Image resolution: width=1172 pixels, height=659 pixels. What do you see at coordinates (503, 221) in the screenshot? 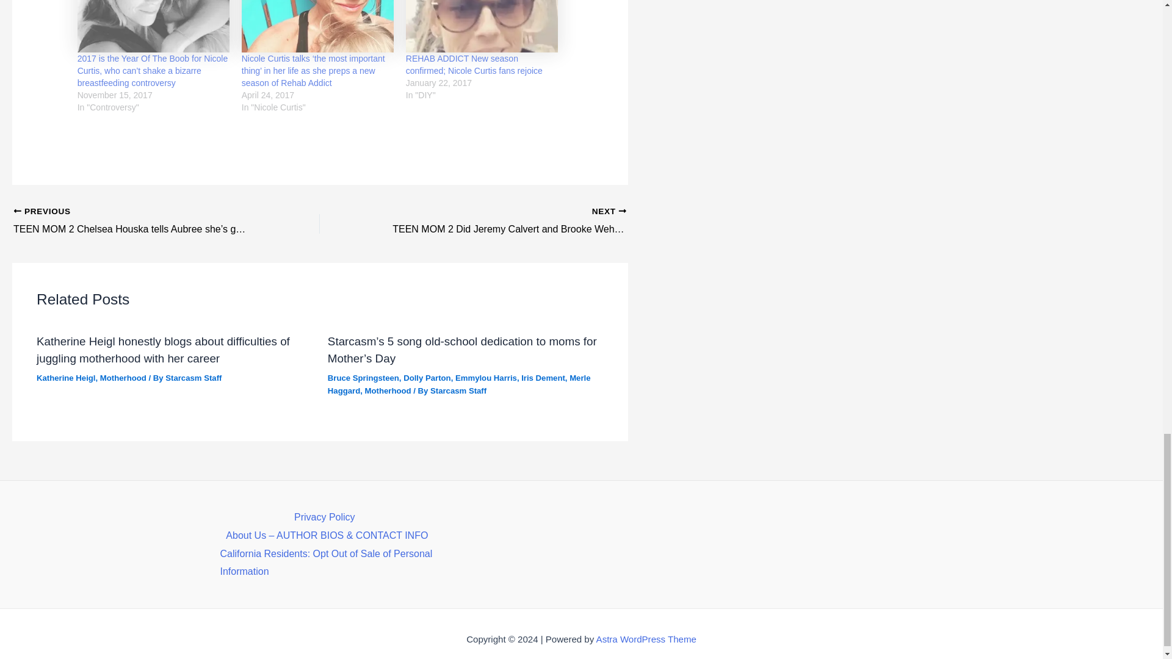
I see `TEEN MOM 2 Did Jeremy Calvert and Brooke Wehr break up?` at bounding box center [503, 221].